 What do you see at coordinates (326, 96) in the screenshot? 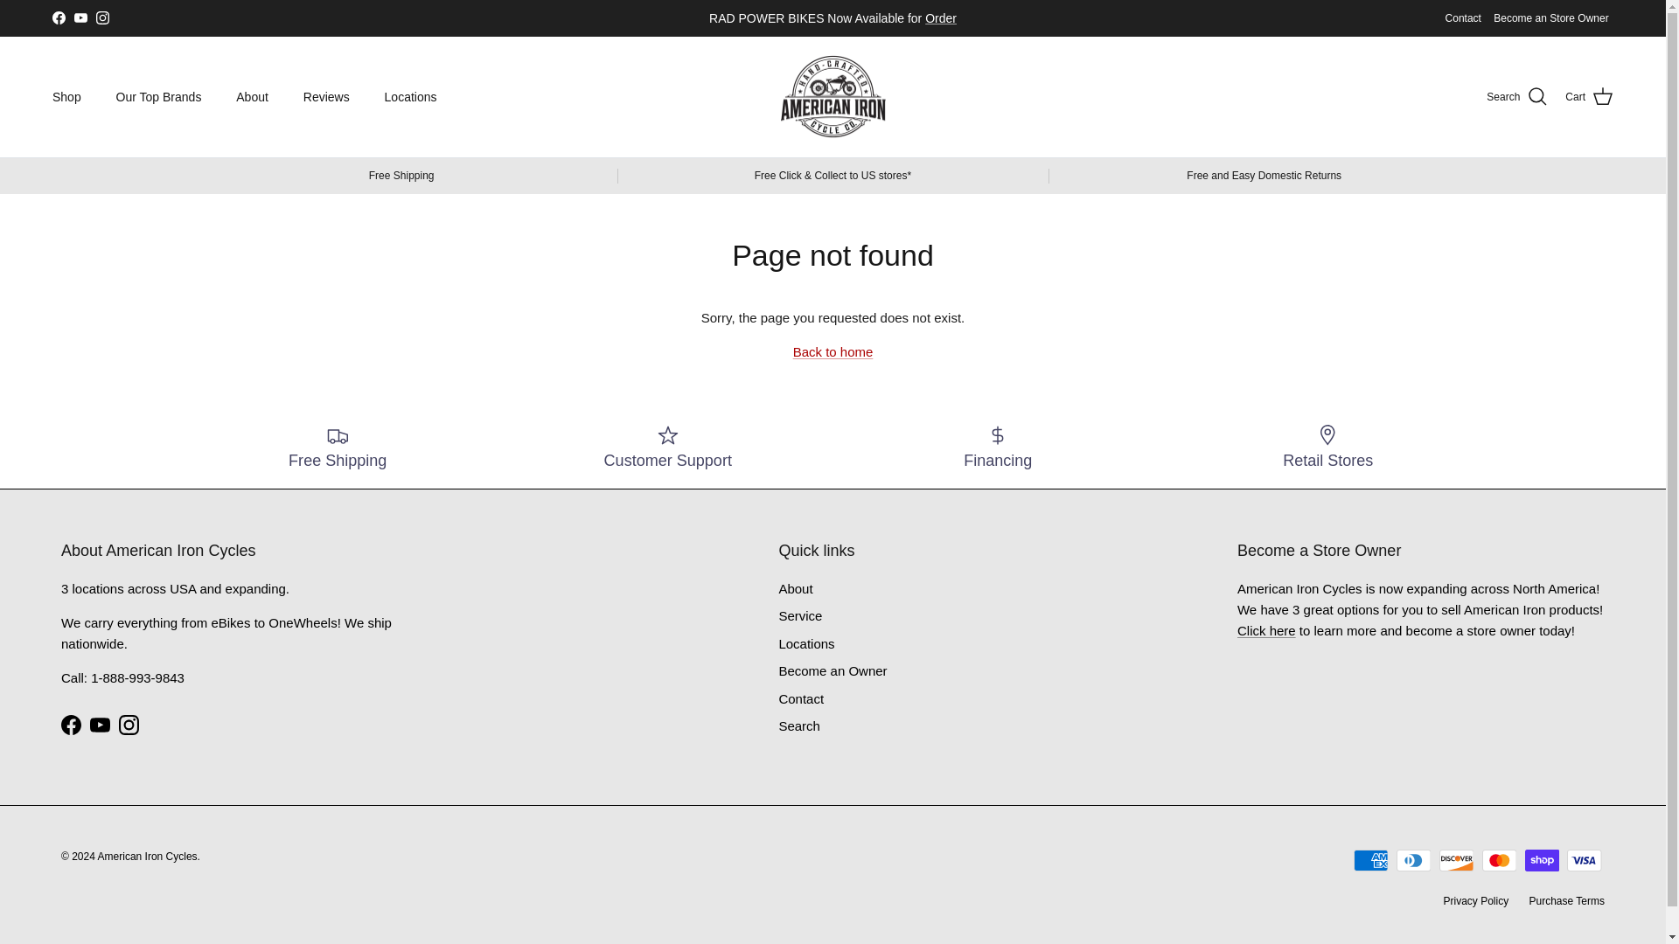
I see `Reviews` at bounding box center [326, 96].